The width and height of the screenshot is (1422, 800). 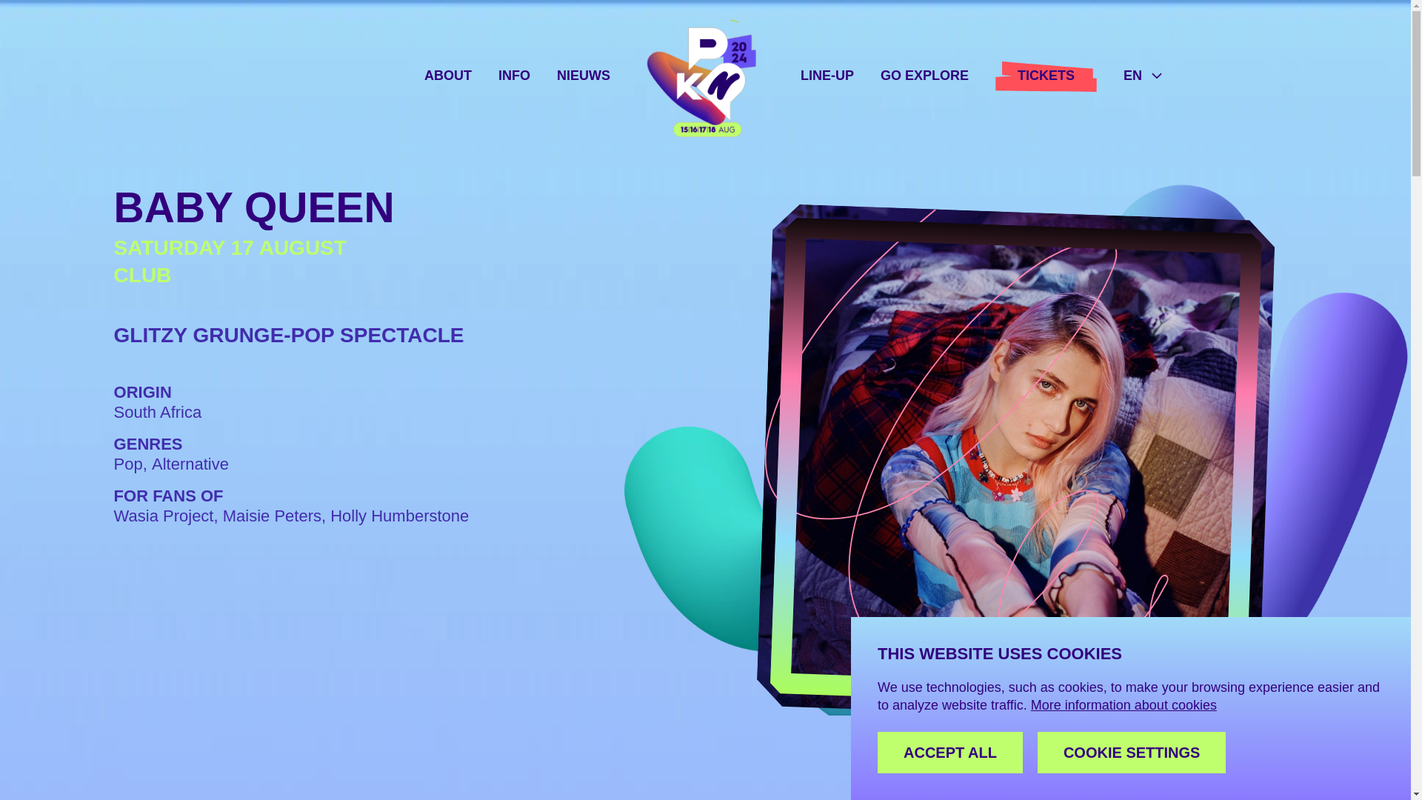 I want to click on spotify, so click(x=156, y=569).